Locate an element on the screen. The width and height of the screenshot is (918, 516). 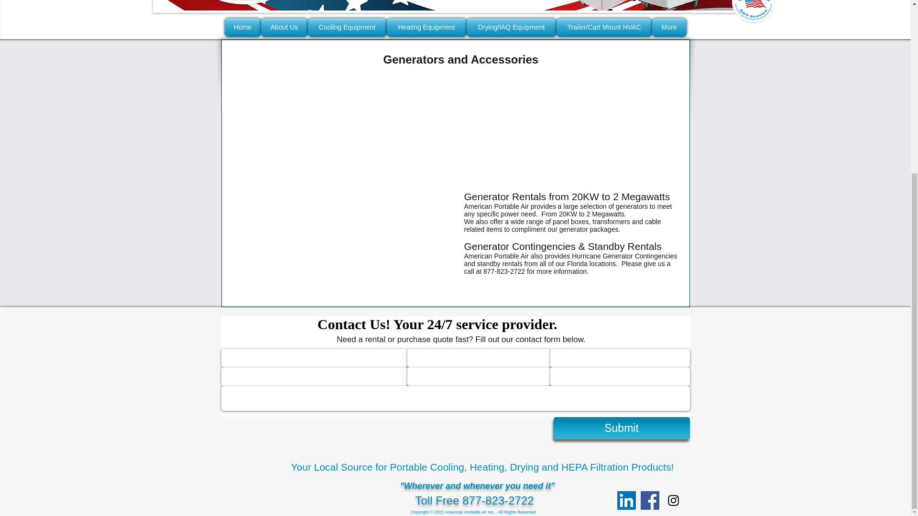
24 Hour Service is located at coordinates (753, 11).